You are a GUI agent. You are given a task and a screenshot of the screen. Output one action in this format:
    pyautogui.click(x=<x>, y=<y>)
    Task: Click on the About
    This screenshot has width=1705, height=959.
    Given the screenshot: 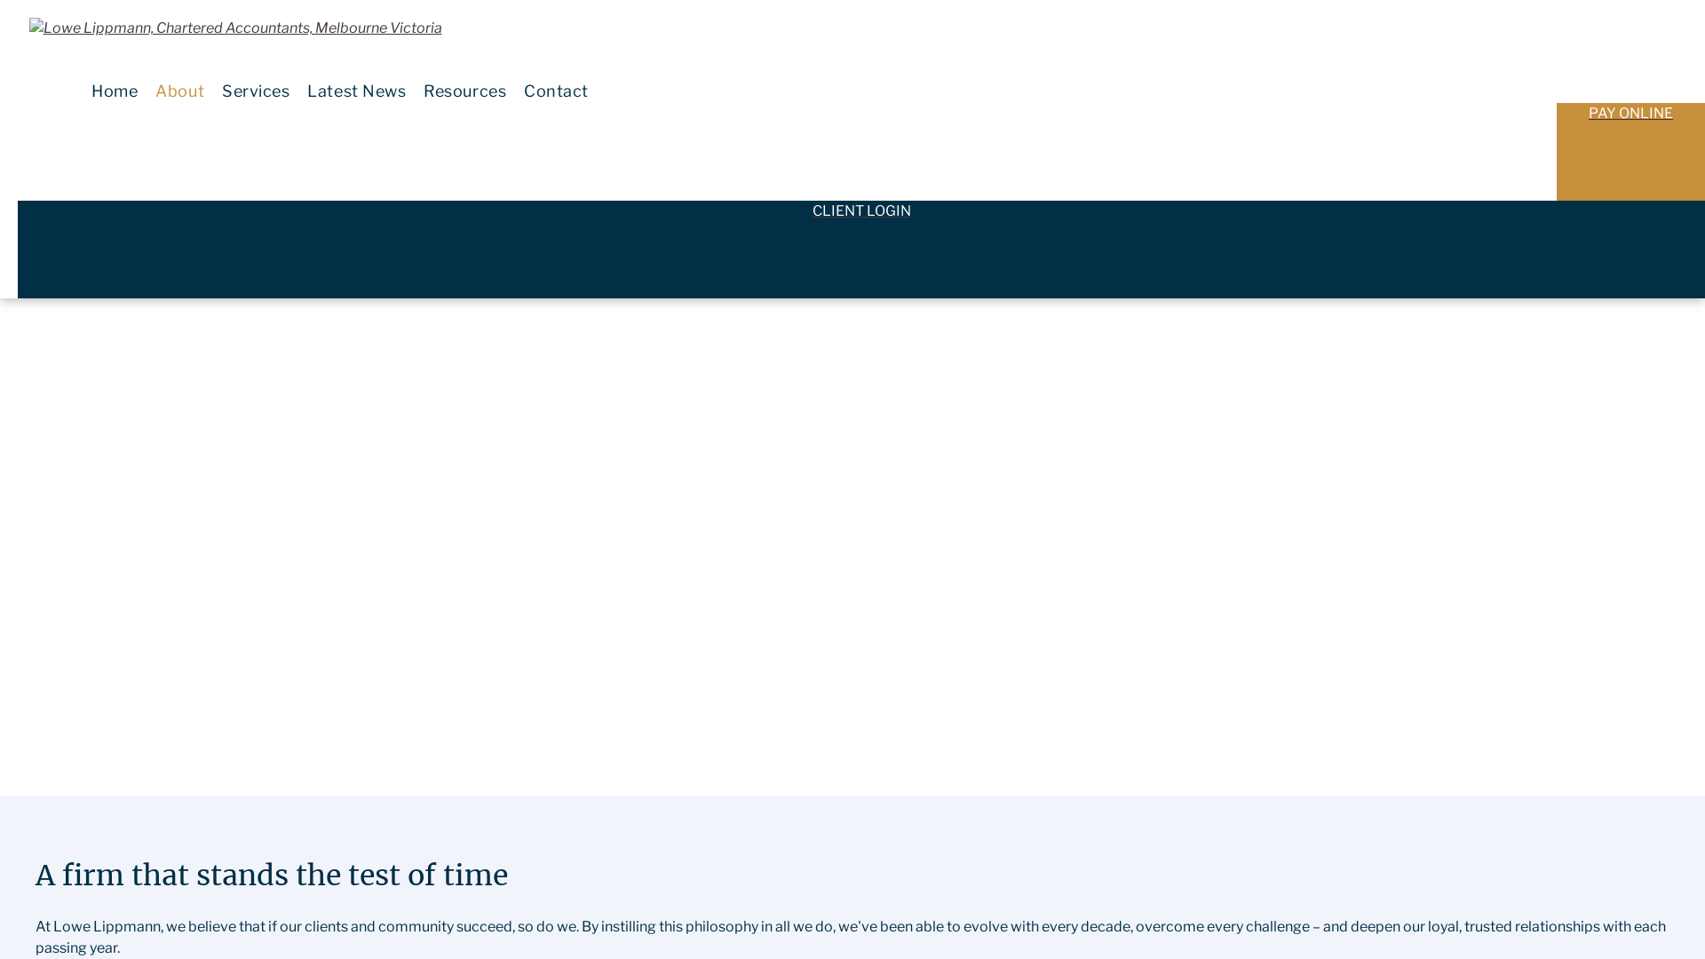 What is the action you would take?
    pyautogui.click(x=179, y=91)
    